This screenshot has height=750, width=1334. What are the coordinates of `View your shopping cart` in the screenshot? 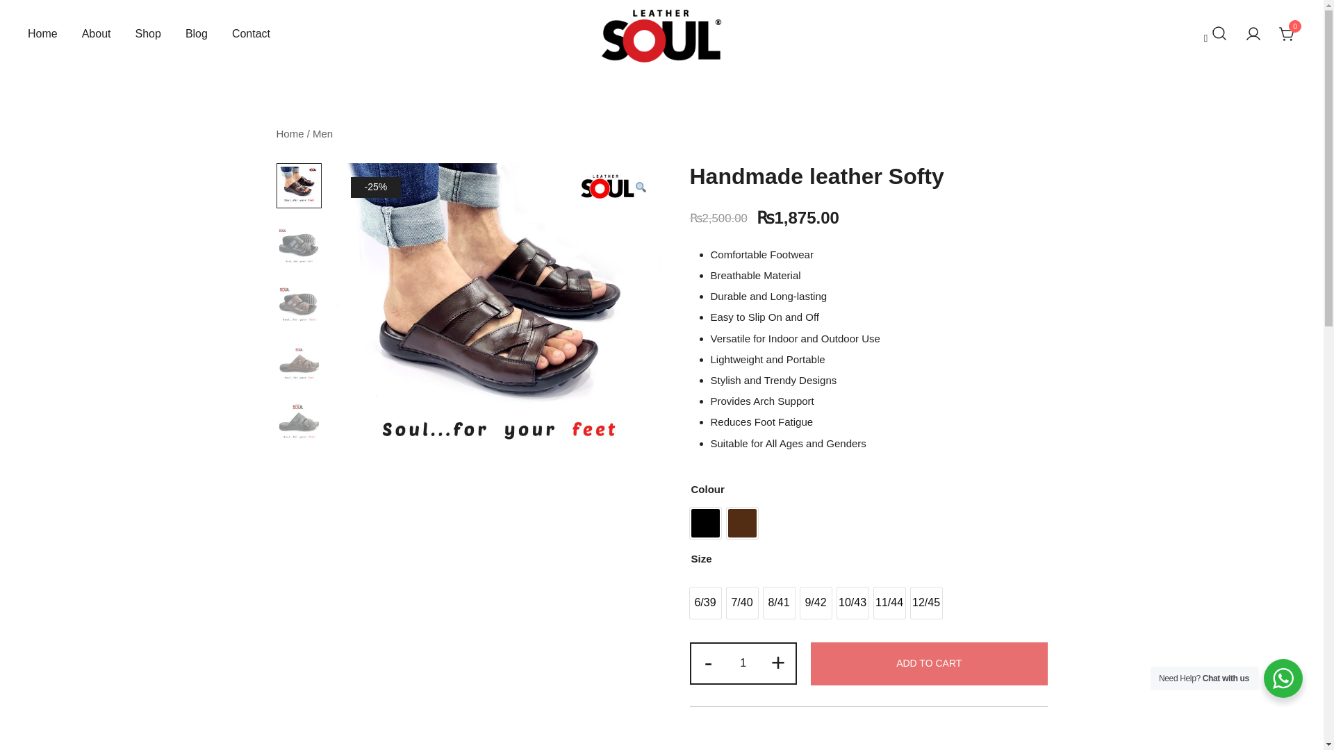 It's located at (1287, 33).